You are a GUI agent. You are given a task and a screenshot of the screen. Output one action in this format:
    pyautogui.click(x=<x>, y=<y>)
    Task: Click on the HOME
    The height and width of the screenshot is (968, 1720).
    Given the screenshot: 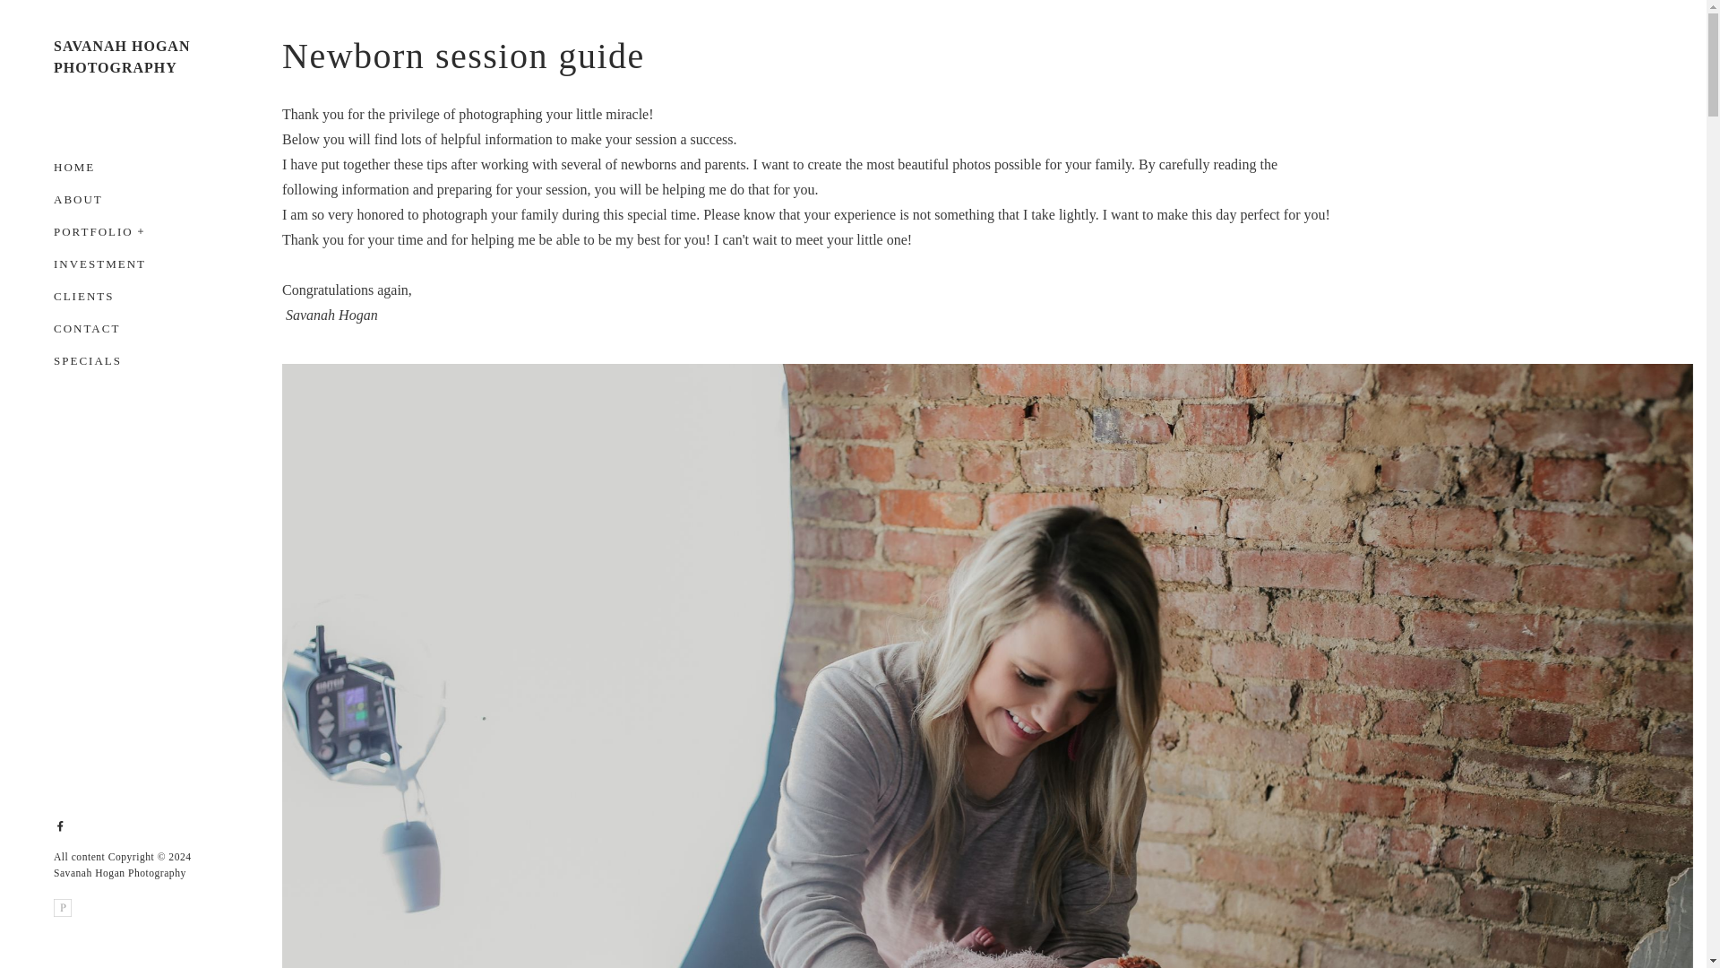 What is the action you would take?
    pyautogui.click(x=73, y=172)
    